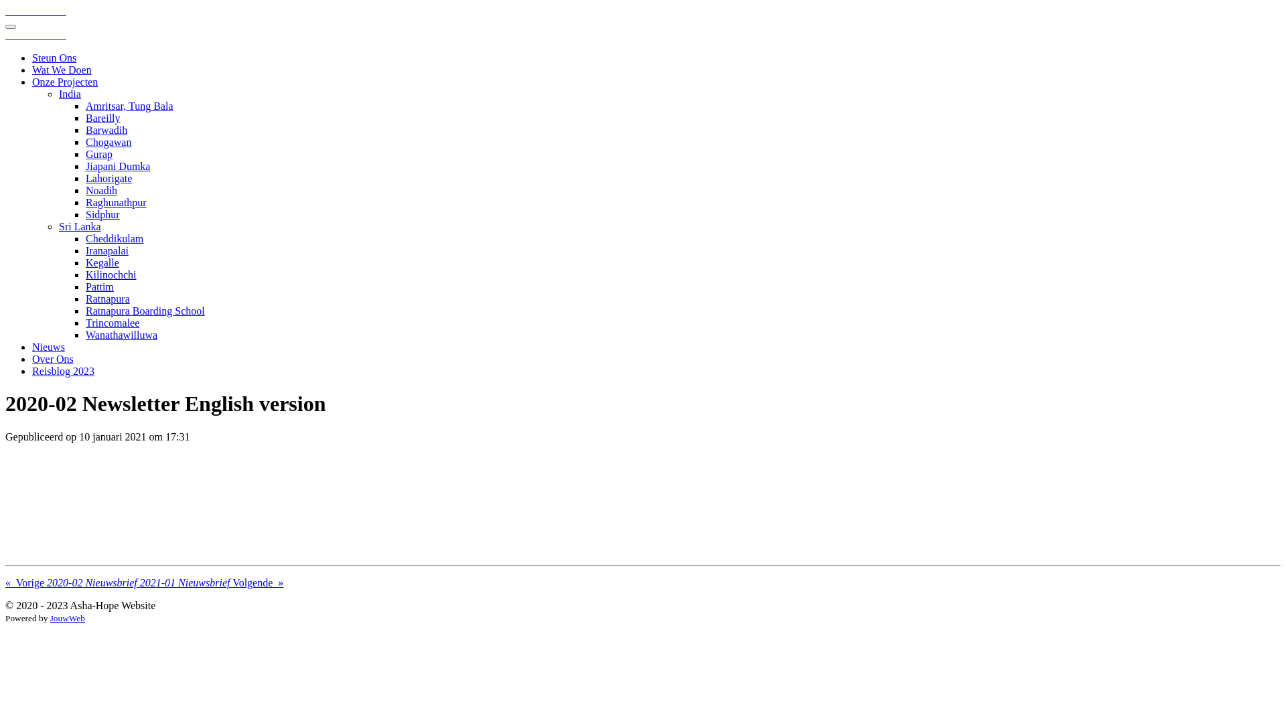  I want to click on Jiapani Dumka, so click(118, 166).